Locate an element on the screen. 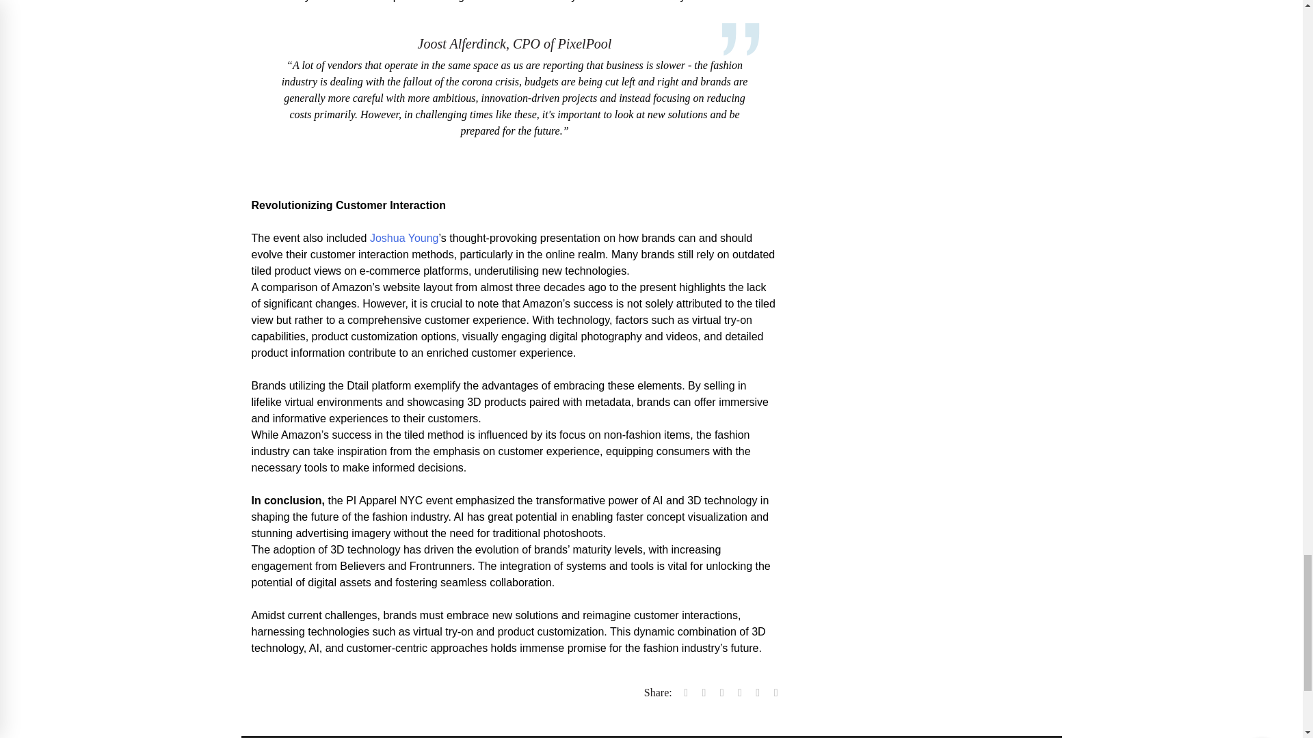 The image size is (1313, 738). Joshua Young is located at coordinates (404, 238).